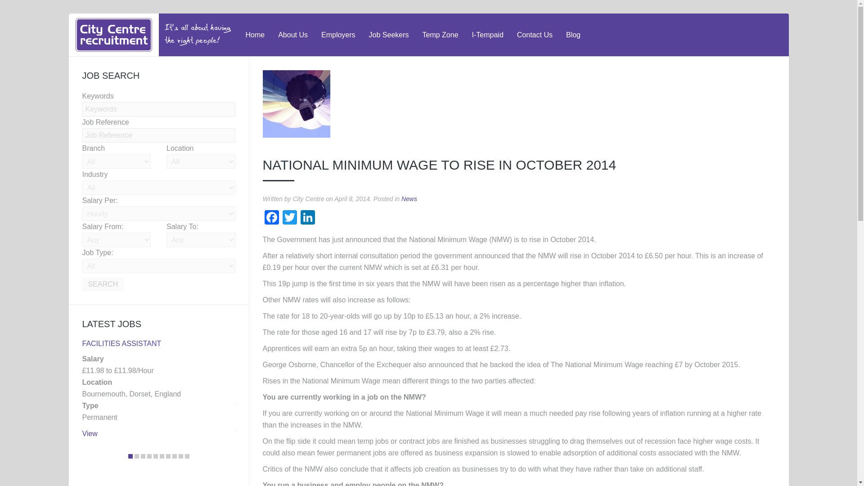 The width and height of the screenshot is (864, 486). What do you see at coordinates (409, 199) in the screenshot?
I see `News` at bounding box center [409, 199].